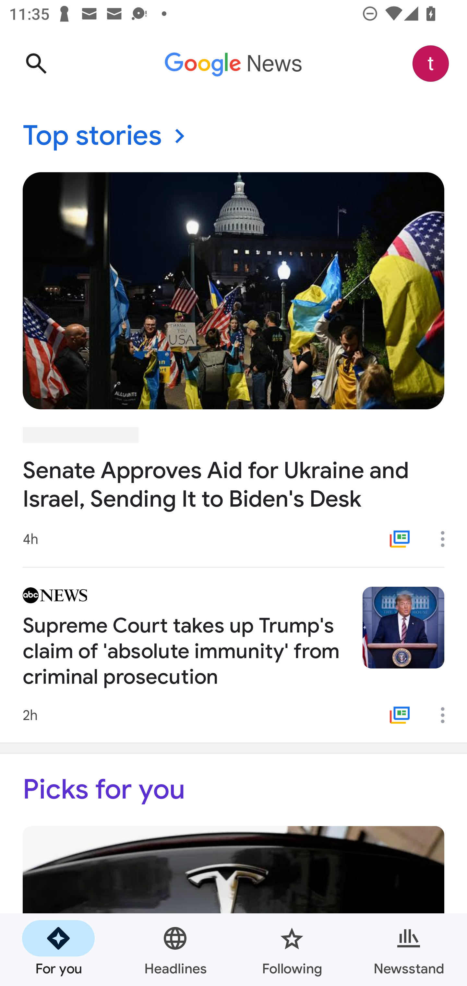 This screenshot has height=986, width=467. Describe the element at coordinates (292, 950) in the screenshot. I see `Following` at that location.